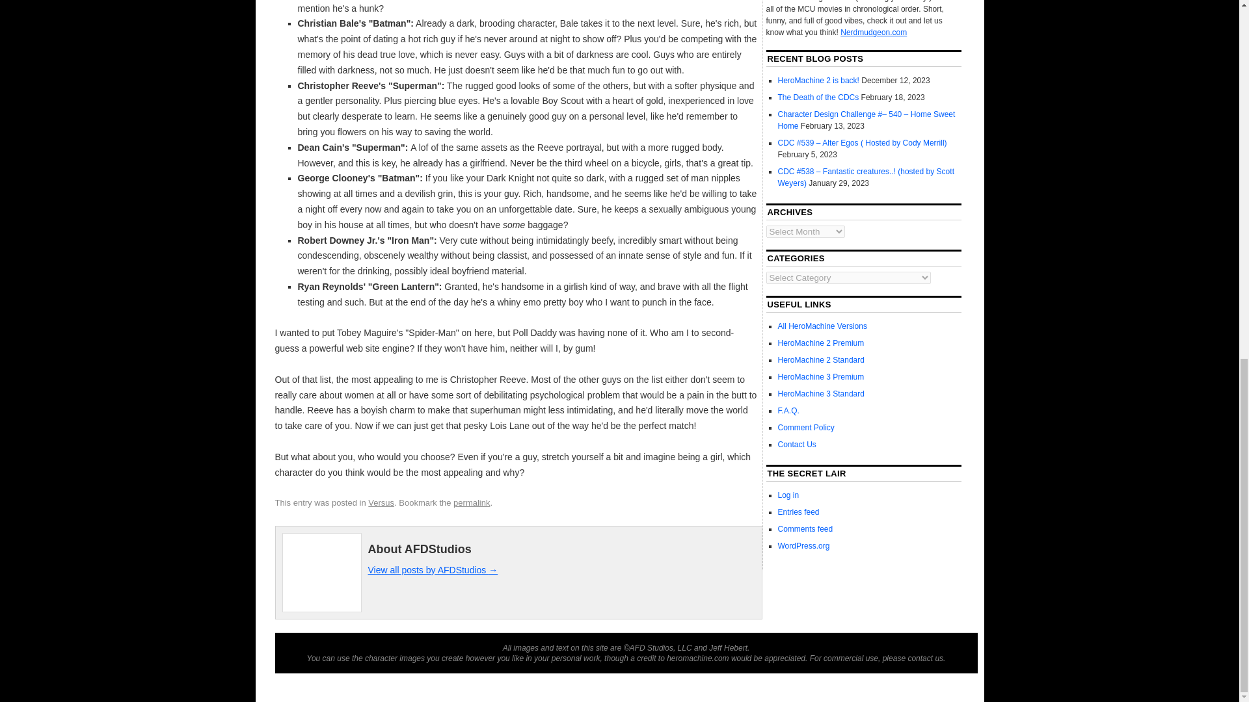 Image resolution: width=1249 pixels, height=702 pixels. What do you see at coordinates (798, 445) in the screenshot?
I see `Contact Us` at bounding box center [798, 445].